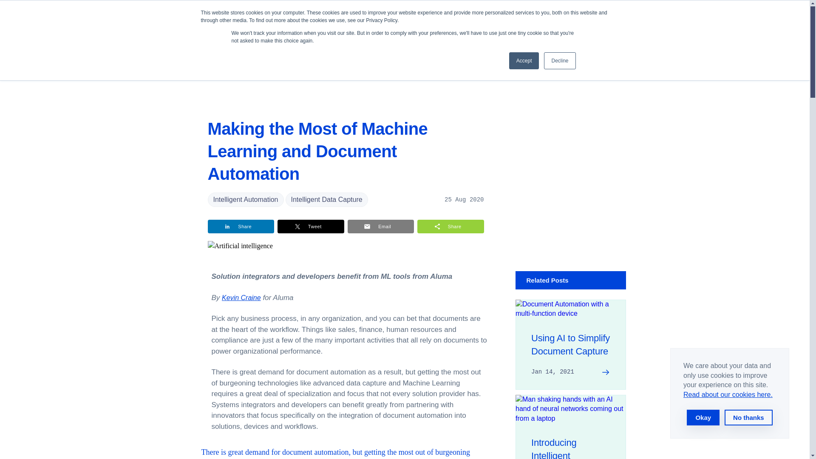 The width and height of the screenshot is (816, 459). What do you see at coordinates (385, 17) in the screenshot?
I see `Developers` at bounding box center [385, 17].